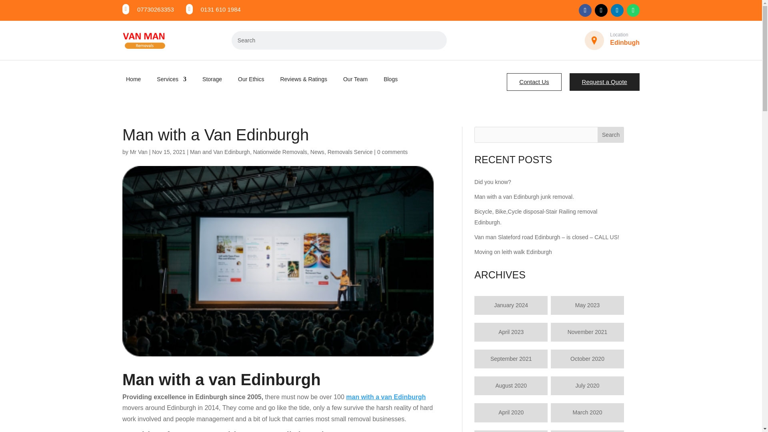 The height and width of the screenshot is (432, 768). I want to click on Our Ethics, so click(251, 79).